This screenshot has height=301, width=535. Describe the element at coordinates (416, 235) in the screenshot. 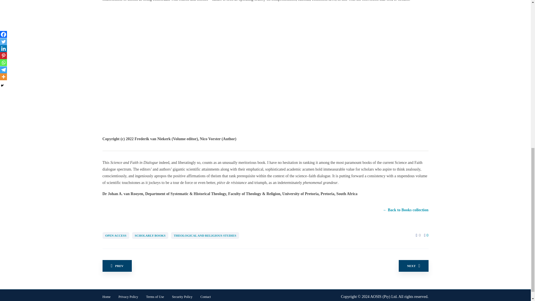

I see `  Likes` at that location.